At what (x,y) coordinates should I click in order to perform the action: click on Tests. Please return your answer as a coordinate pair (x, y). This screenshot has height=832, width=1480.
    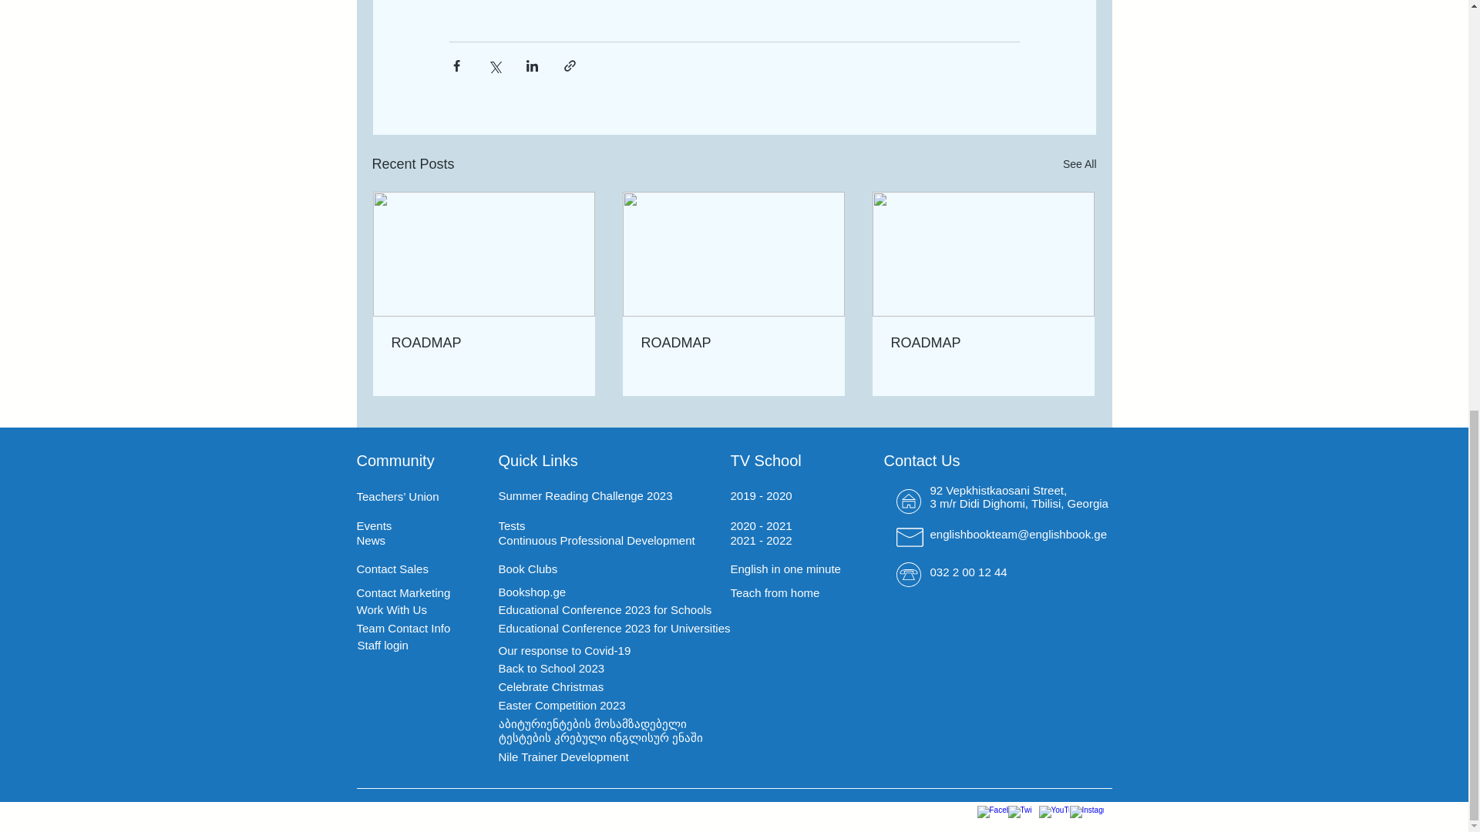
    Looking at the image, I should click on (511, 525).